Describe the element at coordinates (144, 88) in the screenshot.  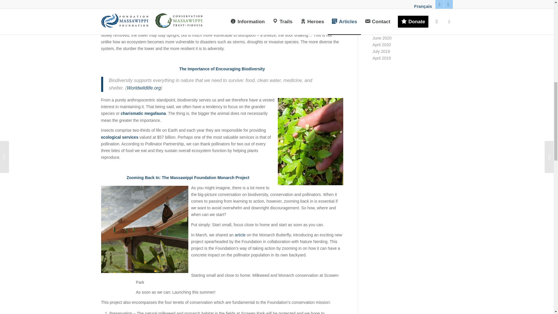
I see `Worldwildlife.org` at that location.